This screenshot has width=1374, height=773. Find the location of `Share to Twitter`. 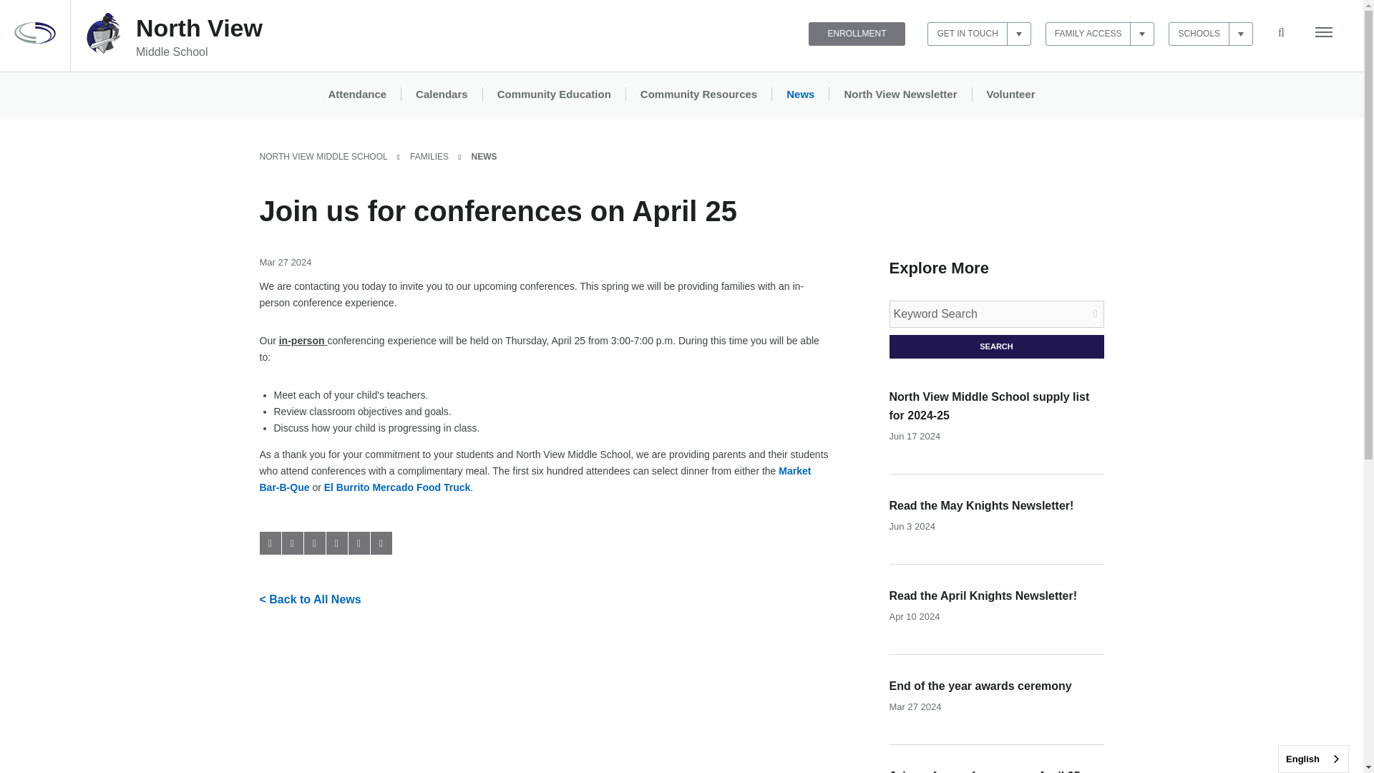

Share to Twitter is located at coordinates (292, 543).